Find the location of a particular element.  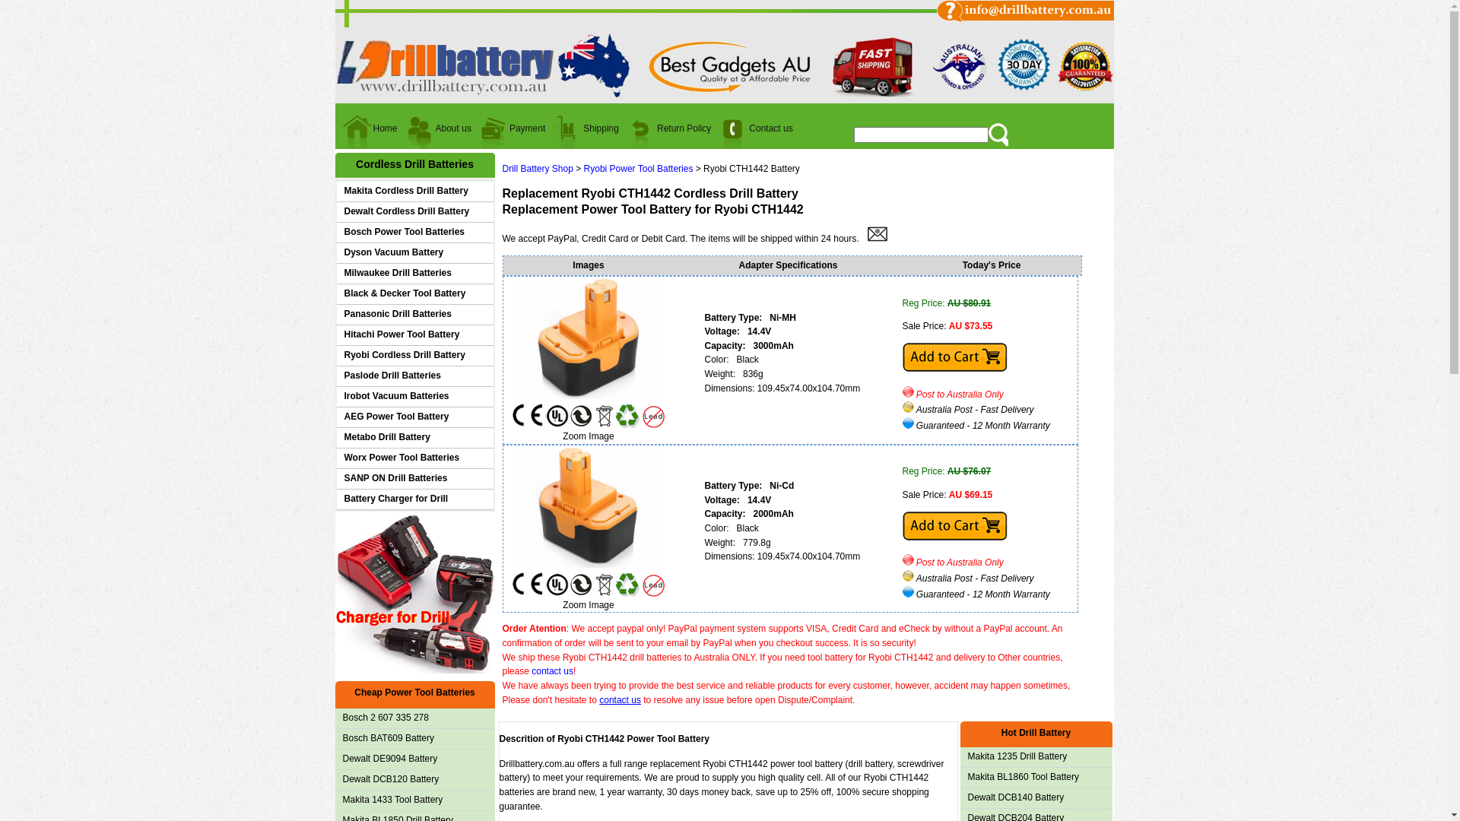

Worx Power Tool Batteries is located at coordinates (414, 458).